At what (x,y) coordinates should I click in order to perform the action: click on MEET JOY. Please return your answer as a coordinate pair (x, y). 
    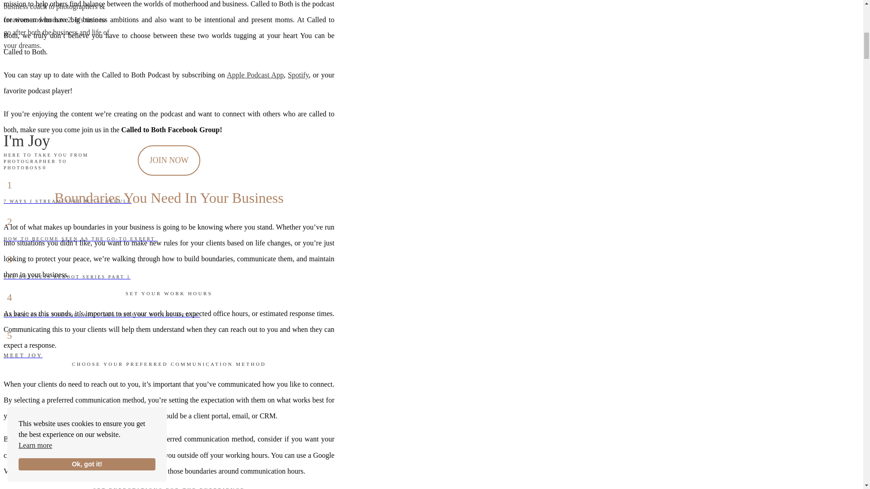
    Looking at the image, I should click on (275, 355).